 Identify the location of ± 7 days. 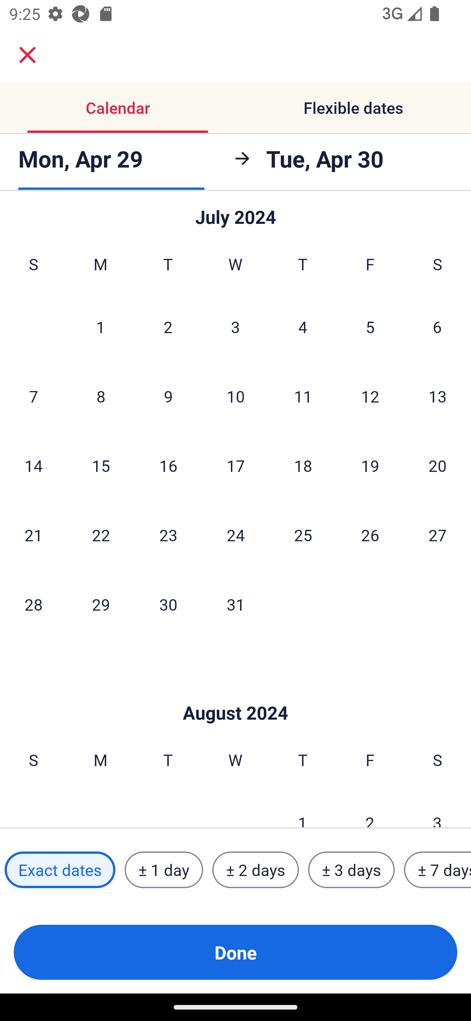
(438, 870).